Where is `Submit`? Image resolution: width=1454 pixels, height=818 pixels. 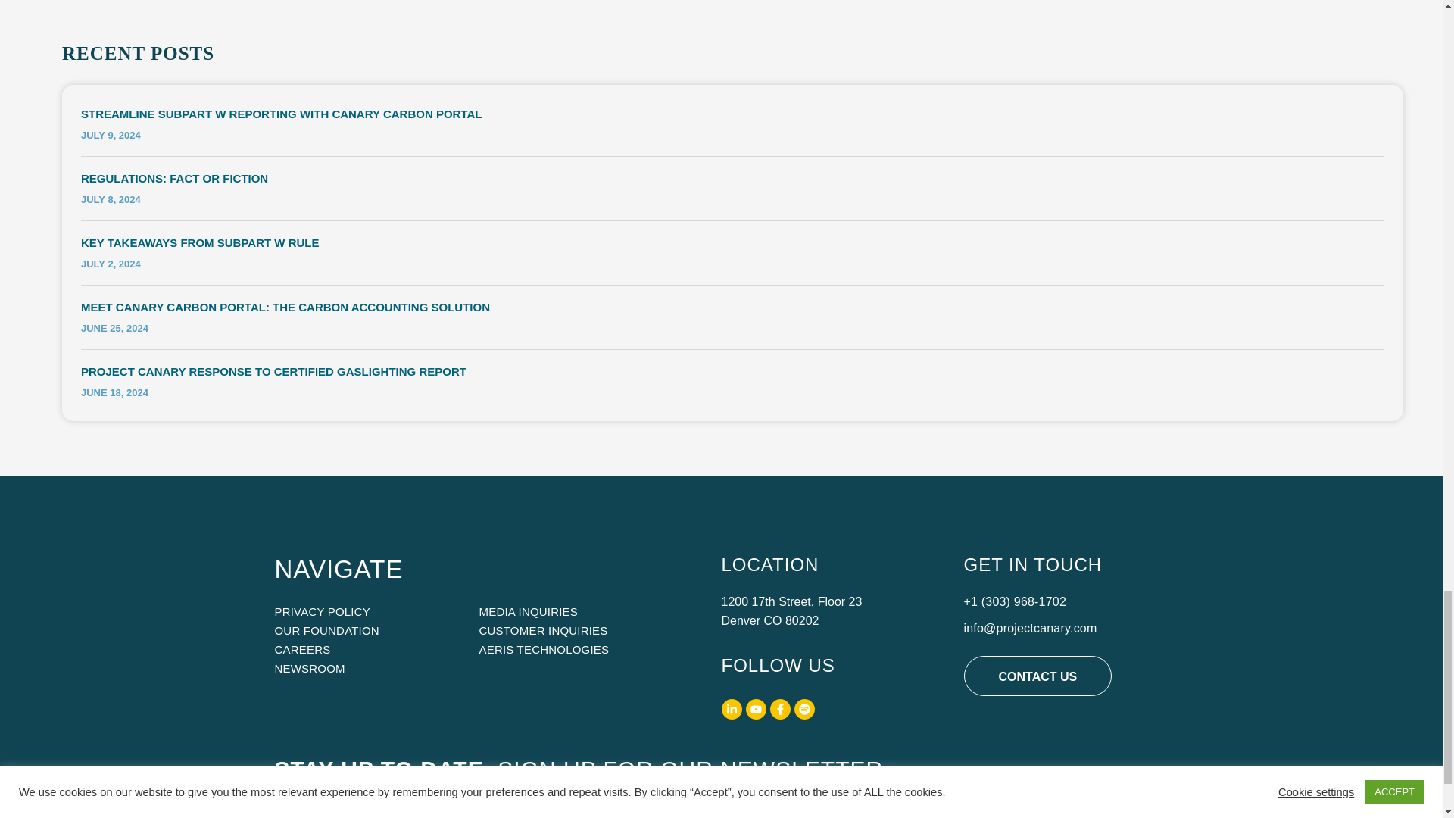
Submit is located at coordinates (1092, 805).